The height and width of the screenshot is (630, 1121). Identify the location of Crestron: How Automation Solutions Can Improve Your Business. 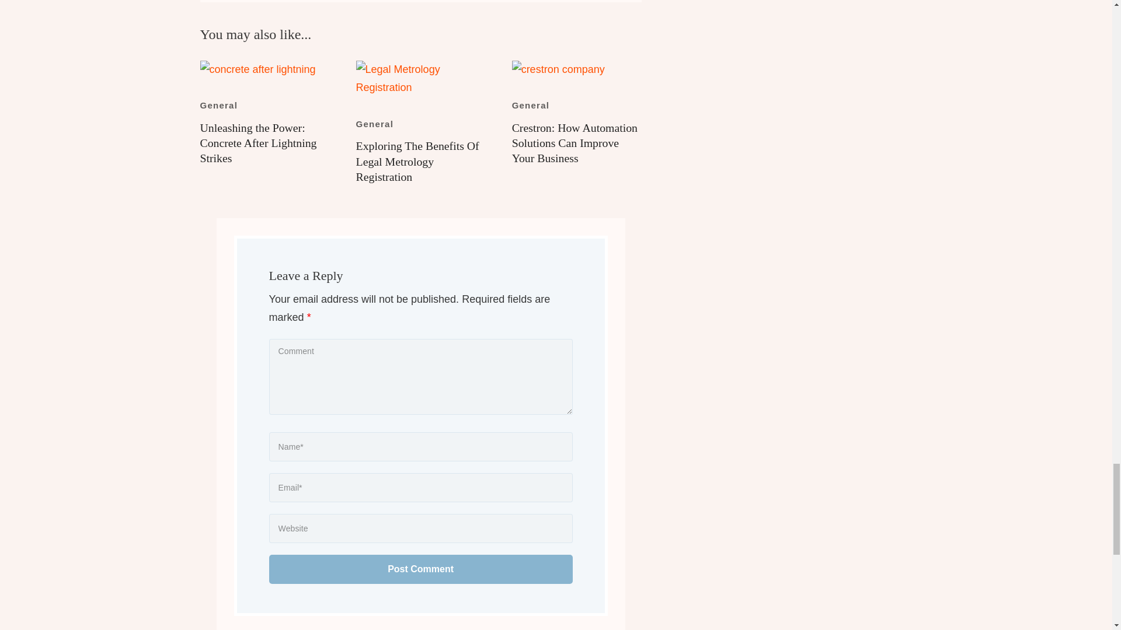
(575, 143).